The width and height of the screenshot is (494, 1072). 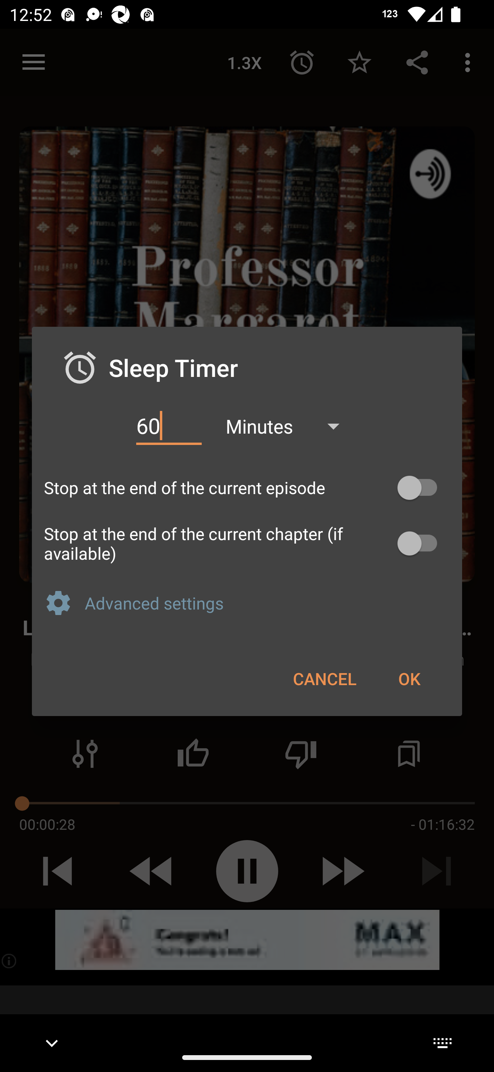 What do you see at coordinates (267, 603) in the screenshot?
I see `Advanced settings` at bounding box center [267, 603].